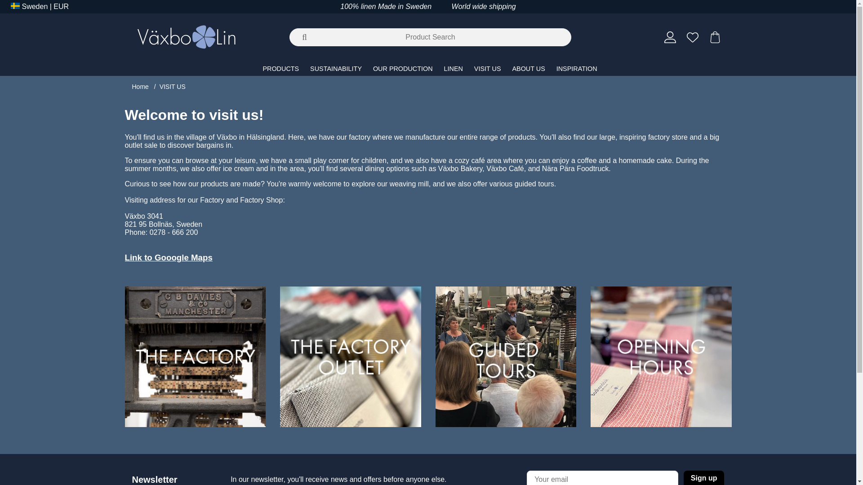 The height and width of the screenshot is (485, 863). Describe the element at coordinates (529, 68) in the screenshot. I see `ABOUT US` at that location.